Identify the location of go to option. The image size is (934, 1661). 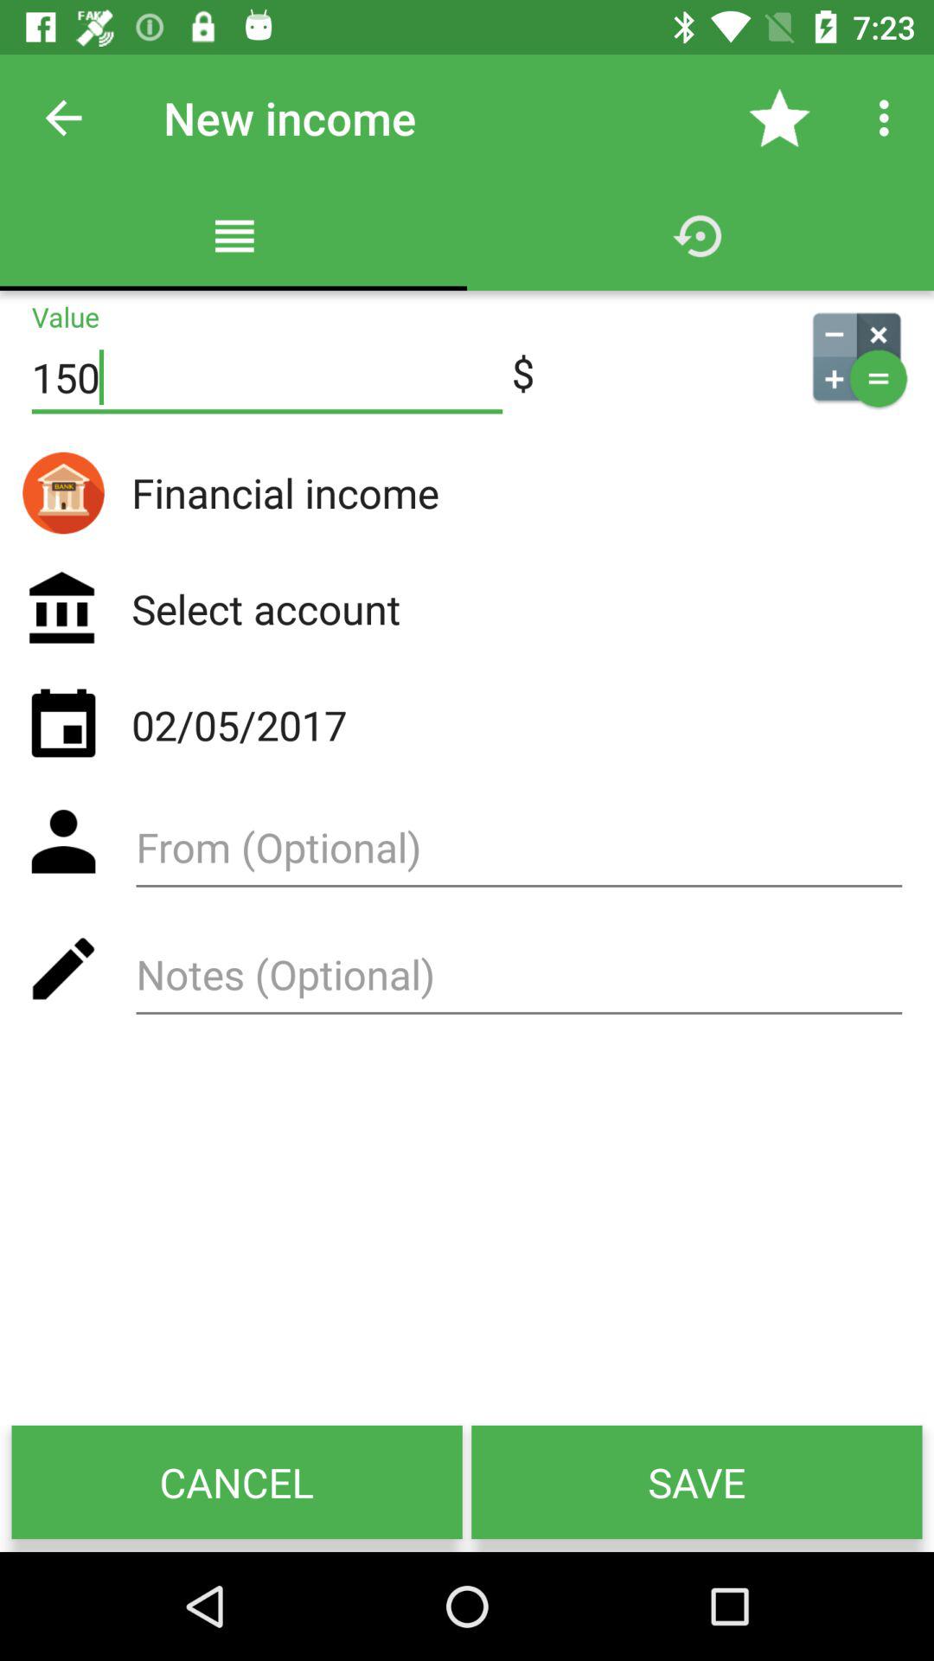
(519, 853).